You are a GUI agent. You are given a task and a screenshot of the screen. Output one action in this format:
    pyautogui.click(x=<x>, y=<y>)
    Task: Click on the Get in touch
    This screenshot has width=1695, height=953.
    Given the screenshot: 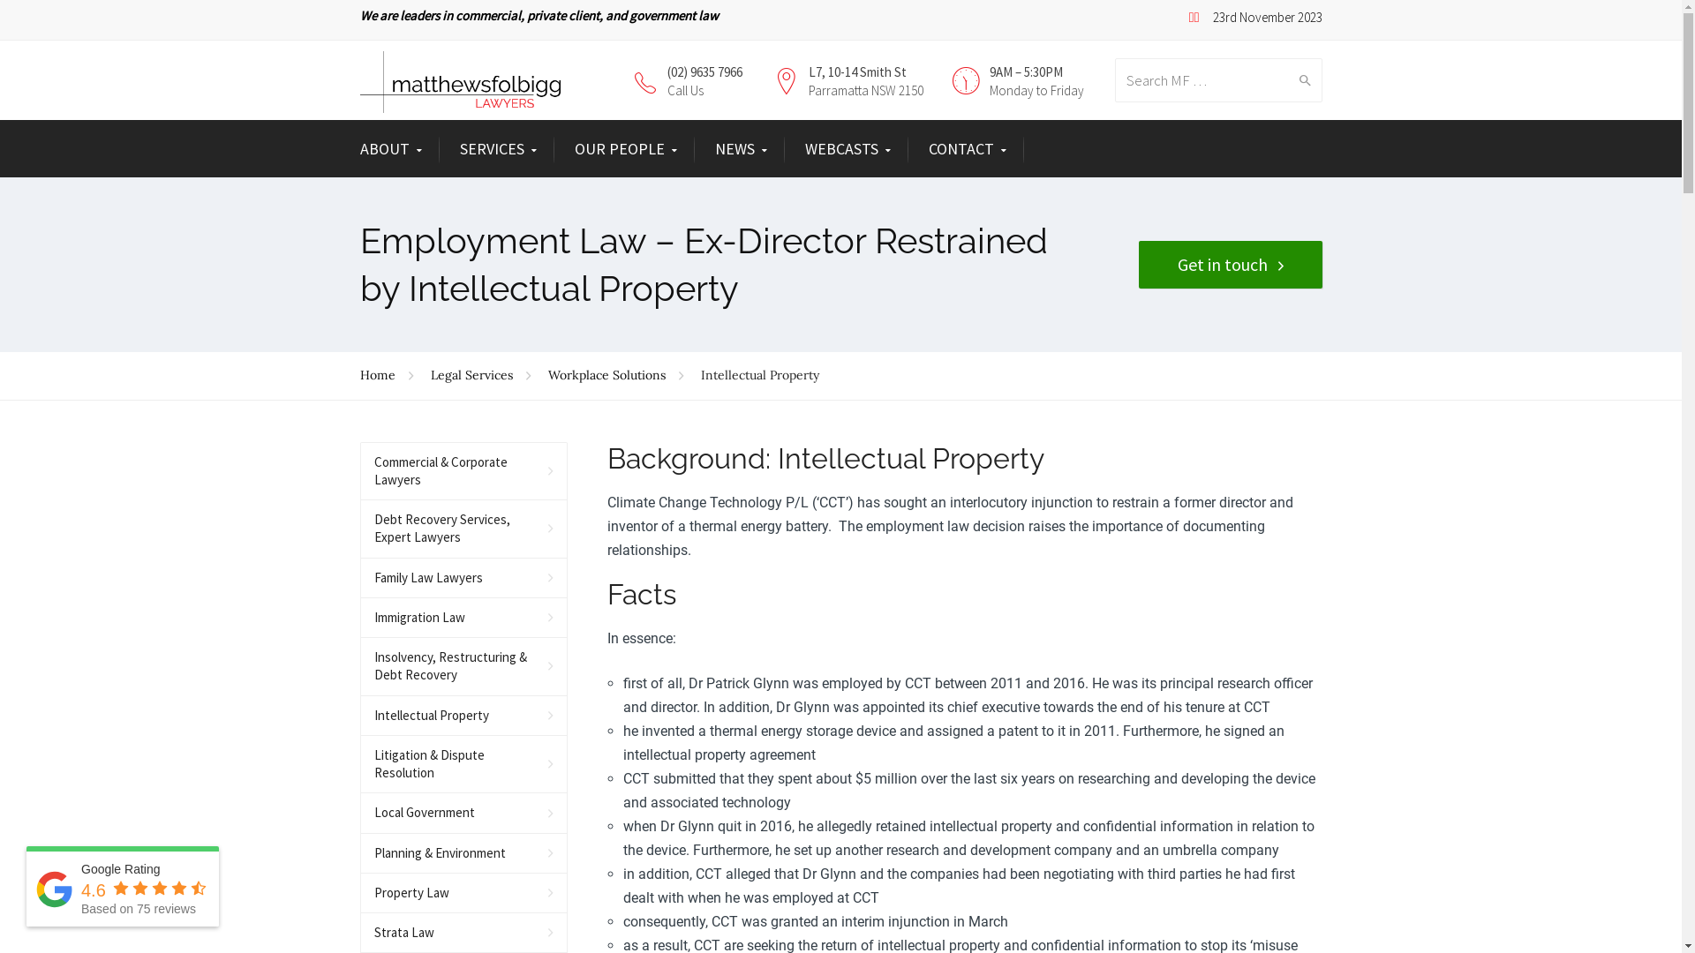 What is the action you would take?
    pyautogui.click(x=1231, y=265)
    